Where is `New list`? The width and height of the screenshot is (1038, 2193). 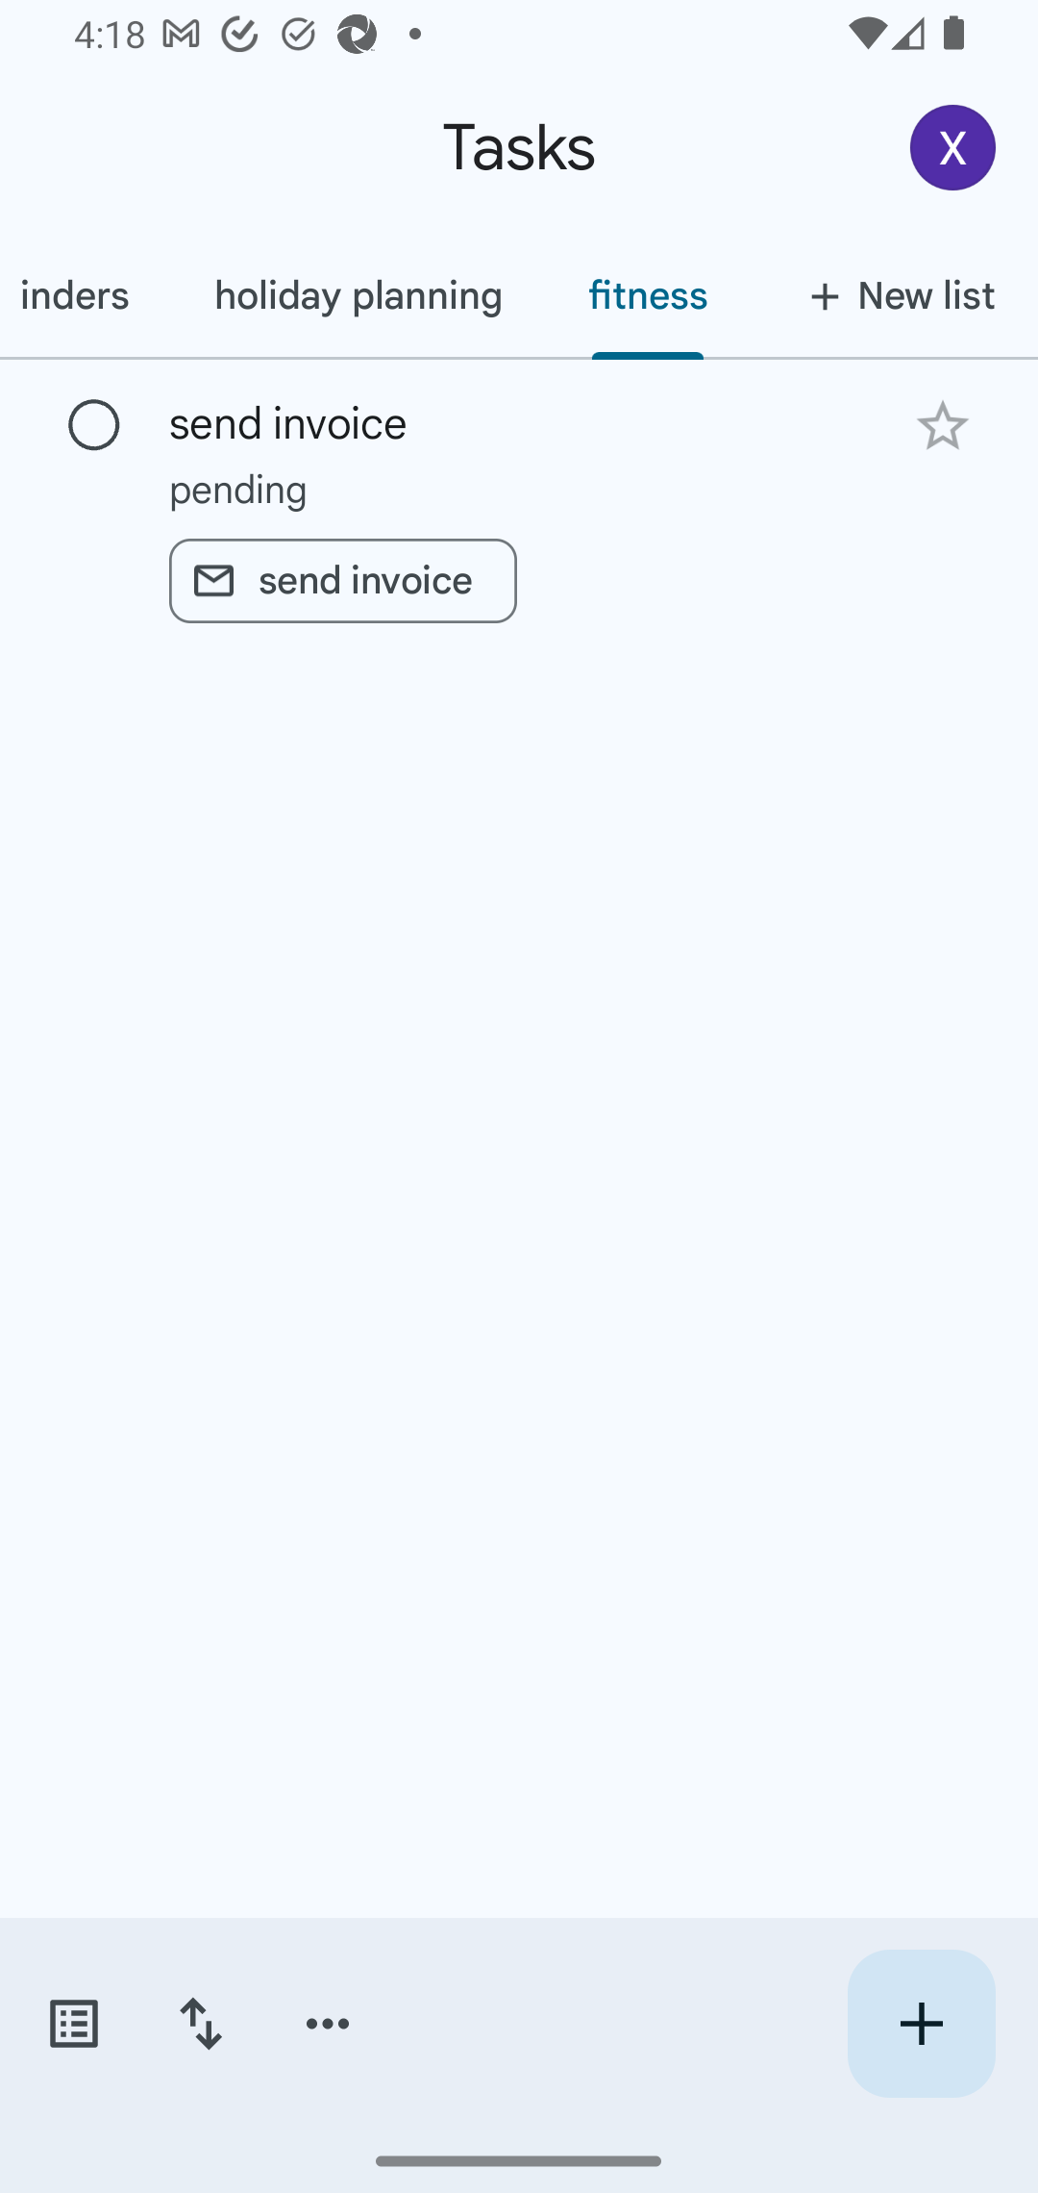 New list is located at coordinates (894, 295).